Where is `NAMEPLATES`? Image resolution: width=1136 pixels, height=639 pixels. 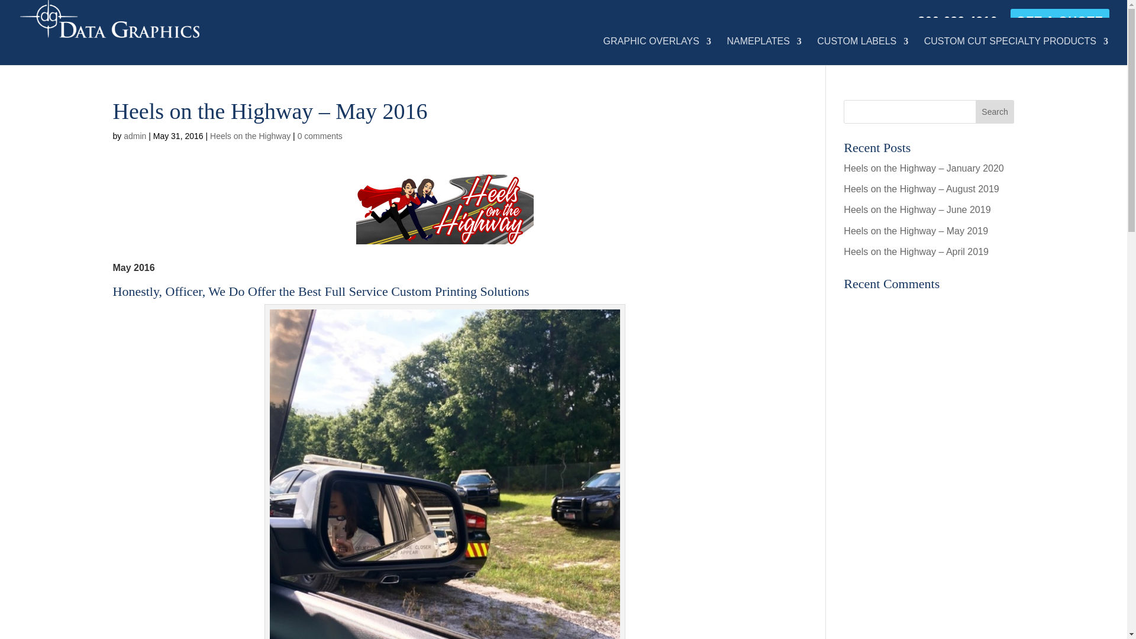 NAMEPLATES is located at coordinates (763, 51).